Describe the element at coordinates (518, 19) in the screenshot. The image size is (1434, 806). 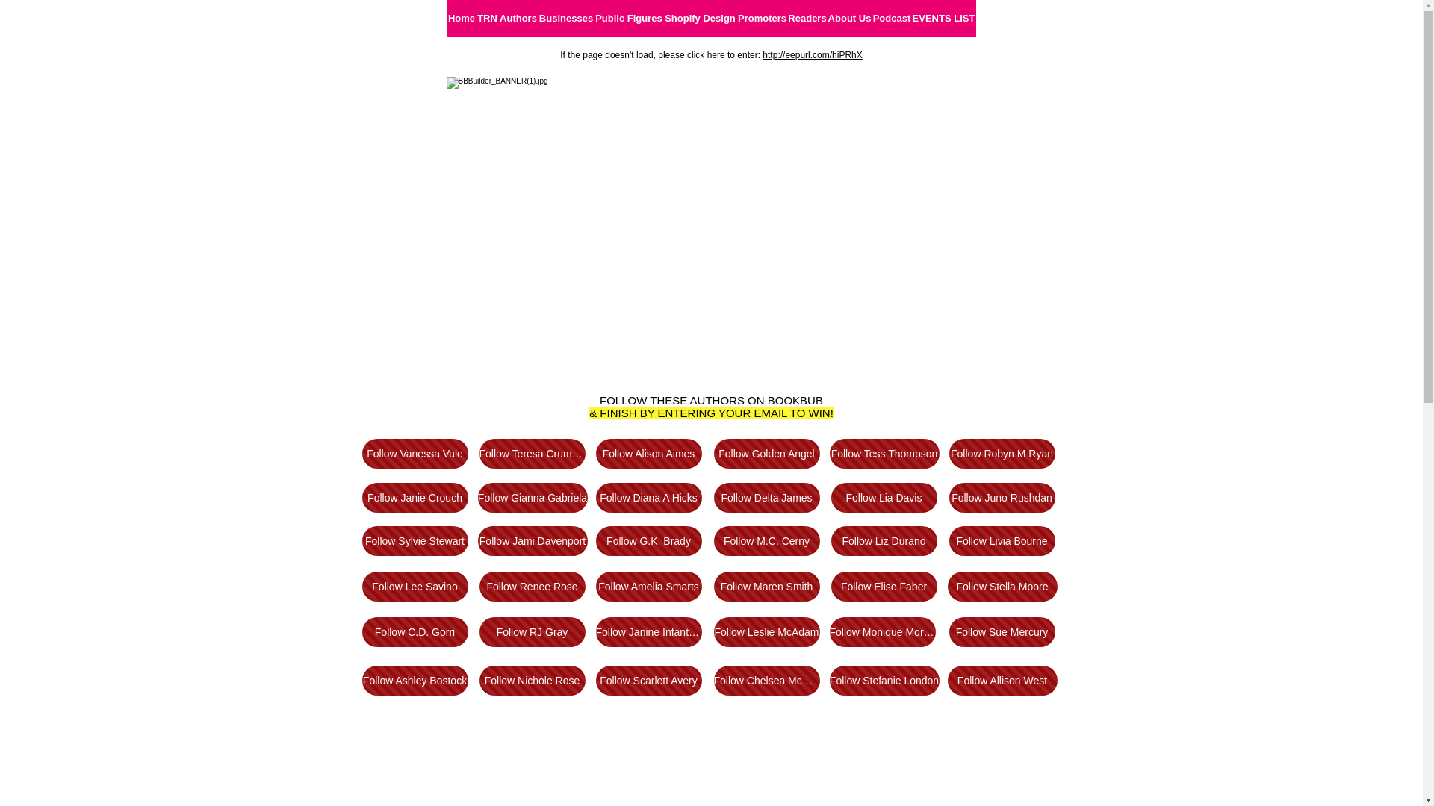
I see `Authors` at that location.